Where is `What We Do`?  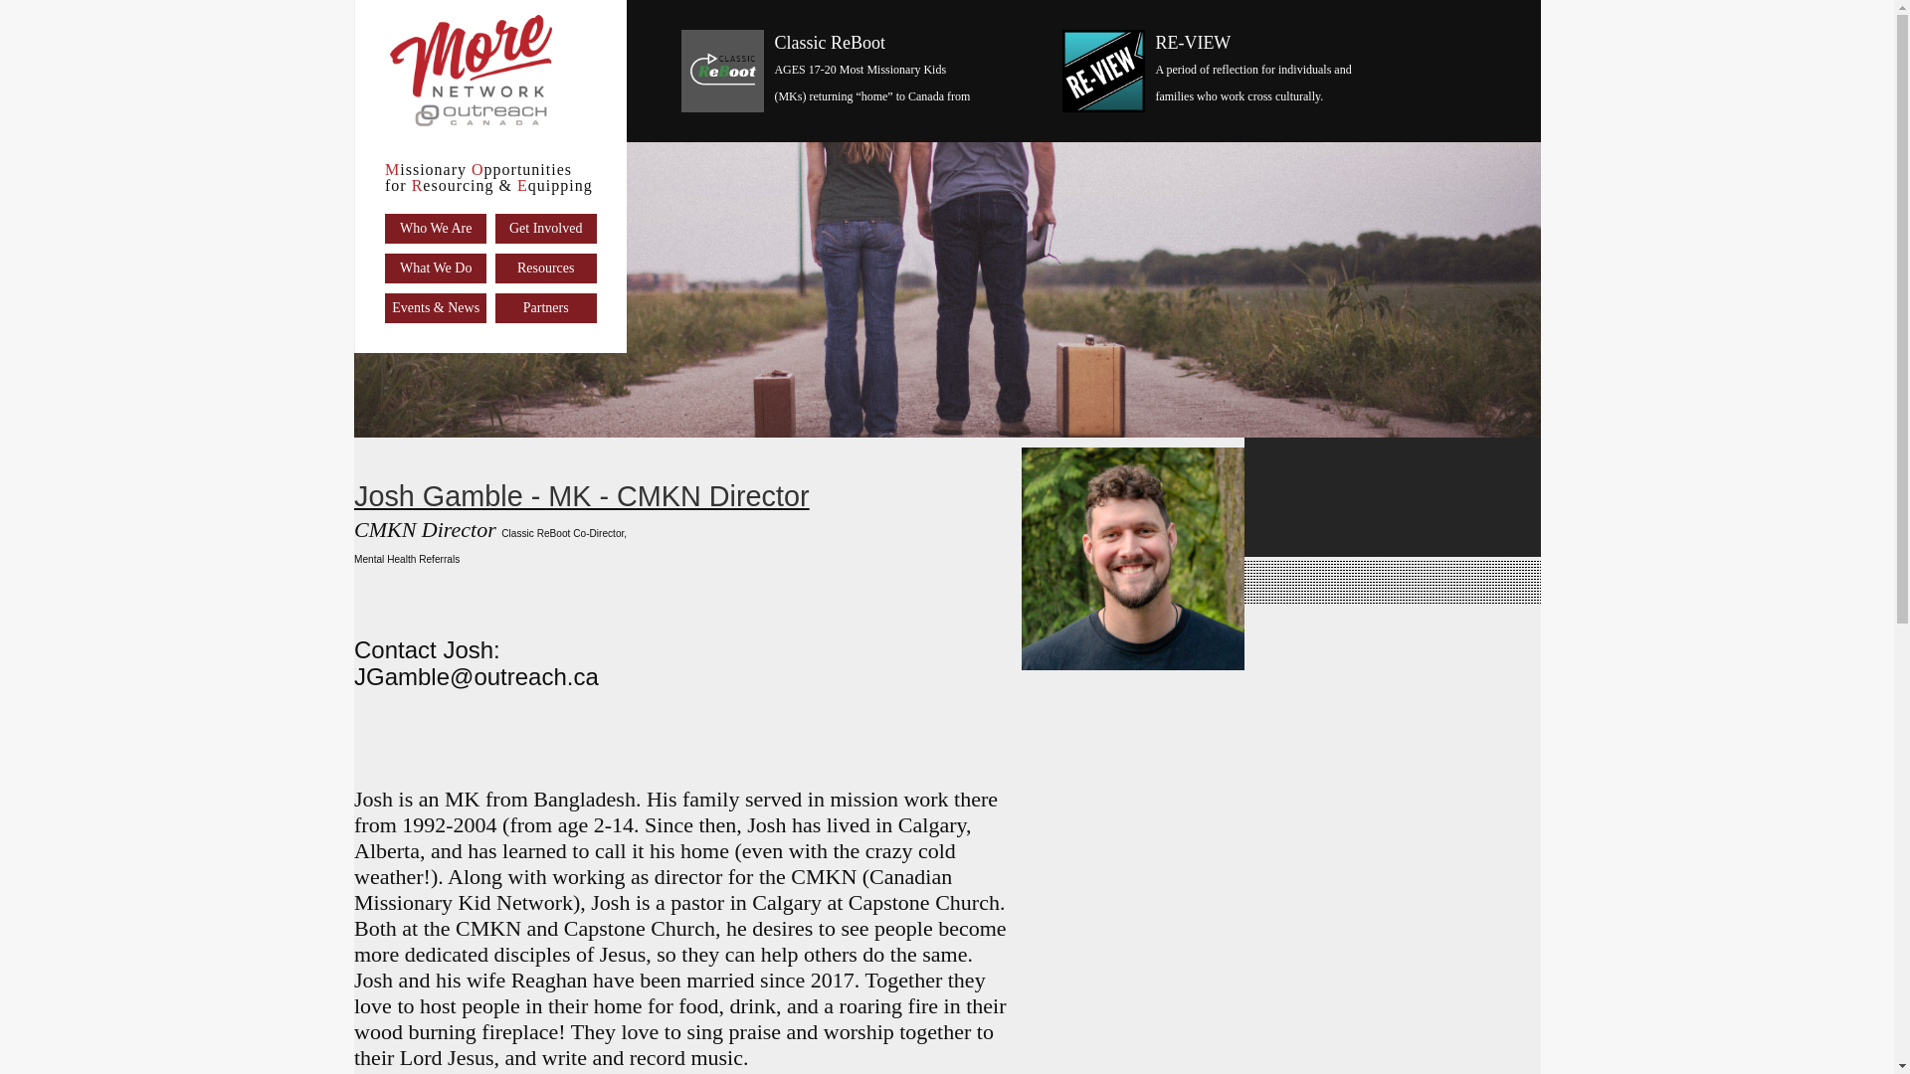 What We Do is located at coordinates (436, 268).